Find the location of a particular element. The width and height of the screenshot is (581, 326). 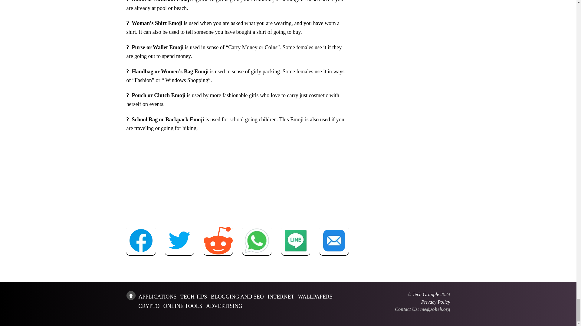

APPLICATIONS is located at coordinates (157, 296).